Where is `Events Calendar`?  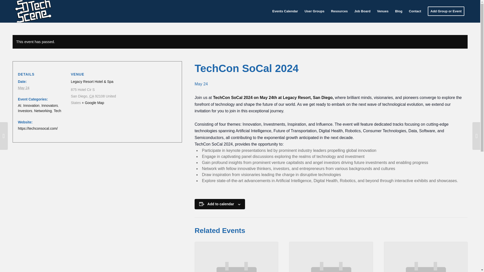
Events Calendar is located at coordinates (285, 11).